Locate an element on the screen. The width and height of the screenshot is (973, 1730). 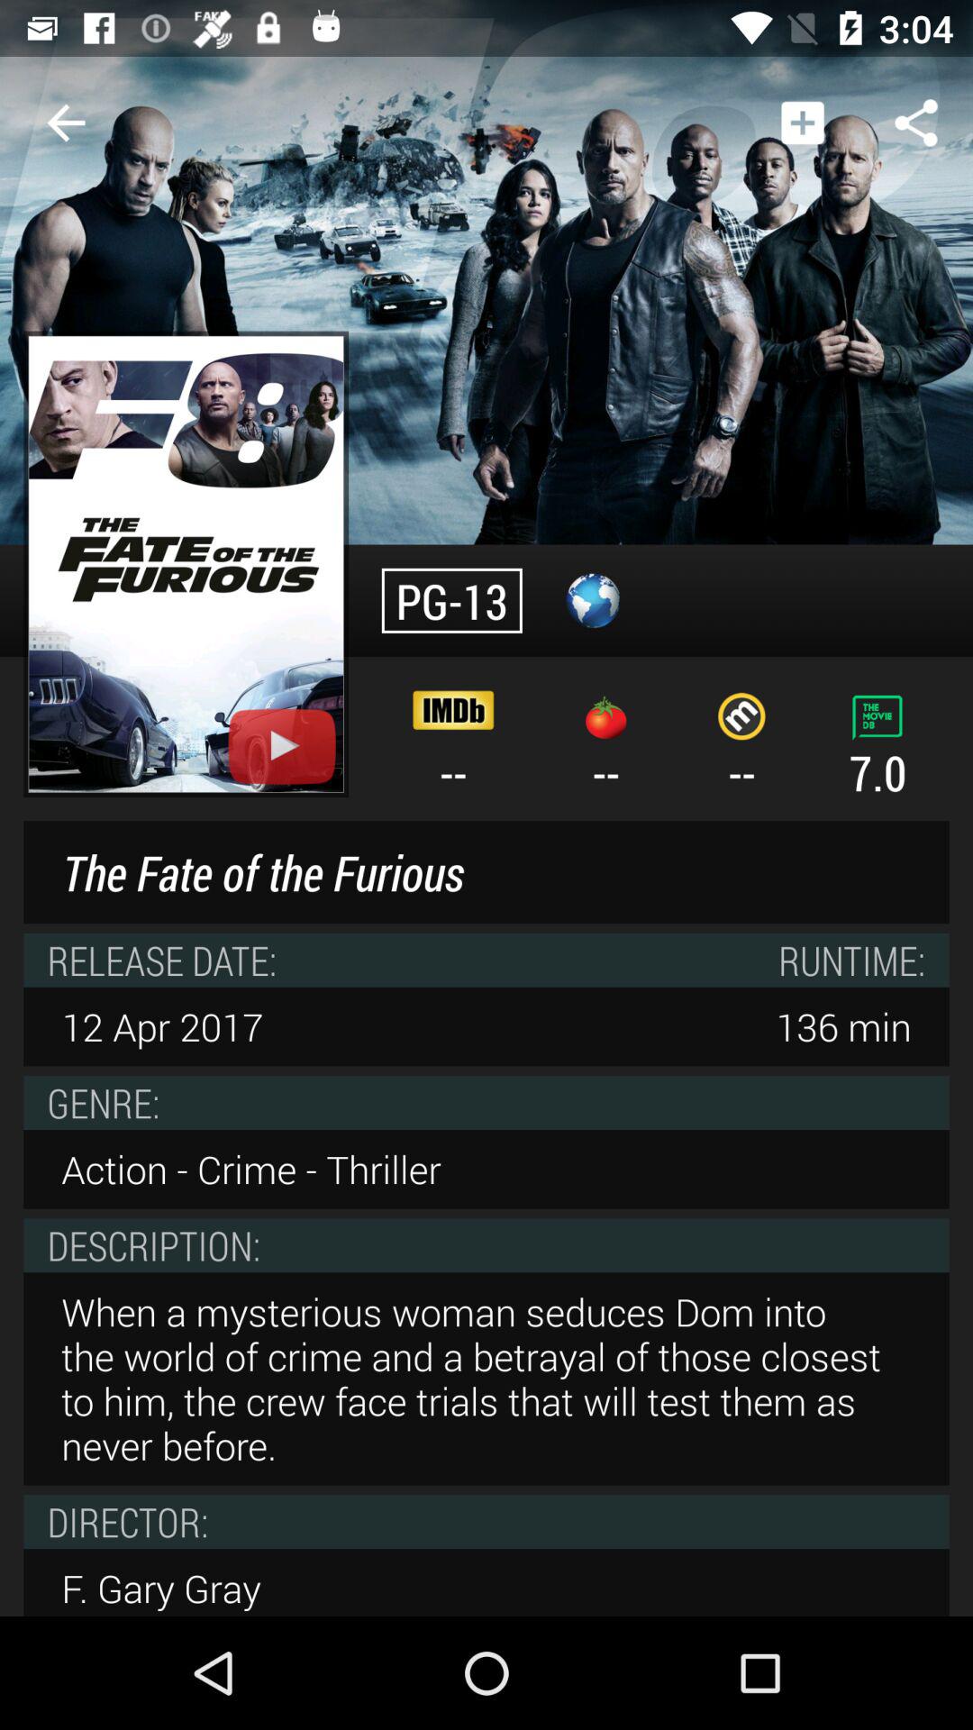
click the item next to the -- is located at coordinates (186, 564).